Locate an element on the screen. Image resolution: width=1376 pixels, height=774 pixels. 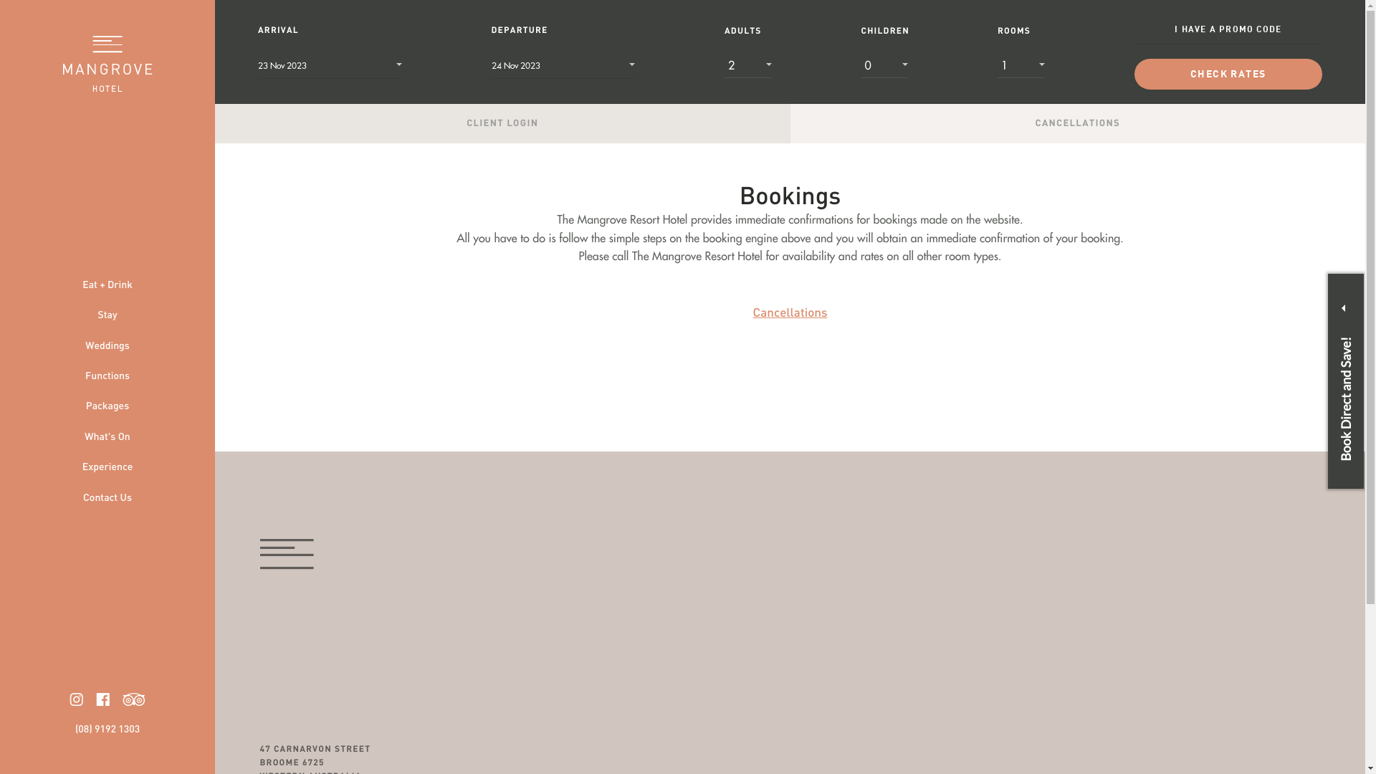
Experience is located at coordinates (107, 468).